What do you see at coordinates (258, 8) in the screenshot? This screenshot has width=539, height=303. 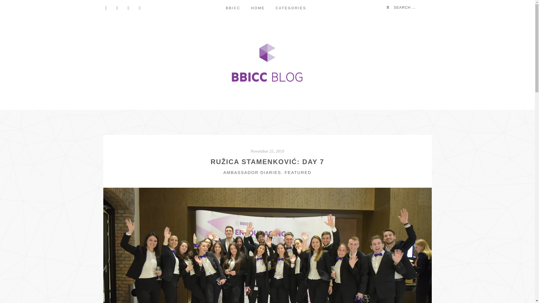 I see `HOME` at bounding box center [258, 8].